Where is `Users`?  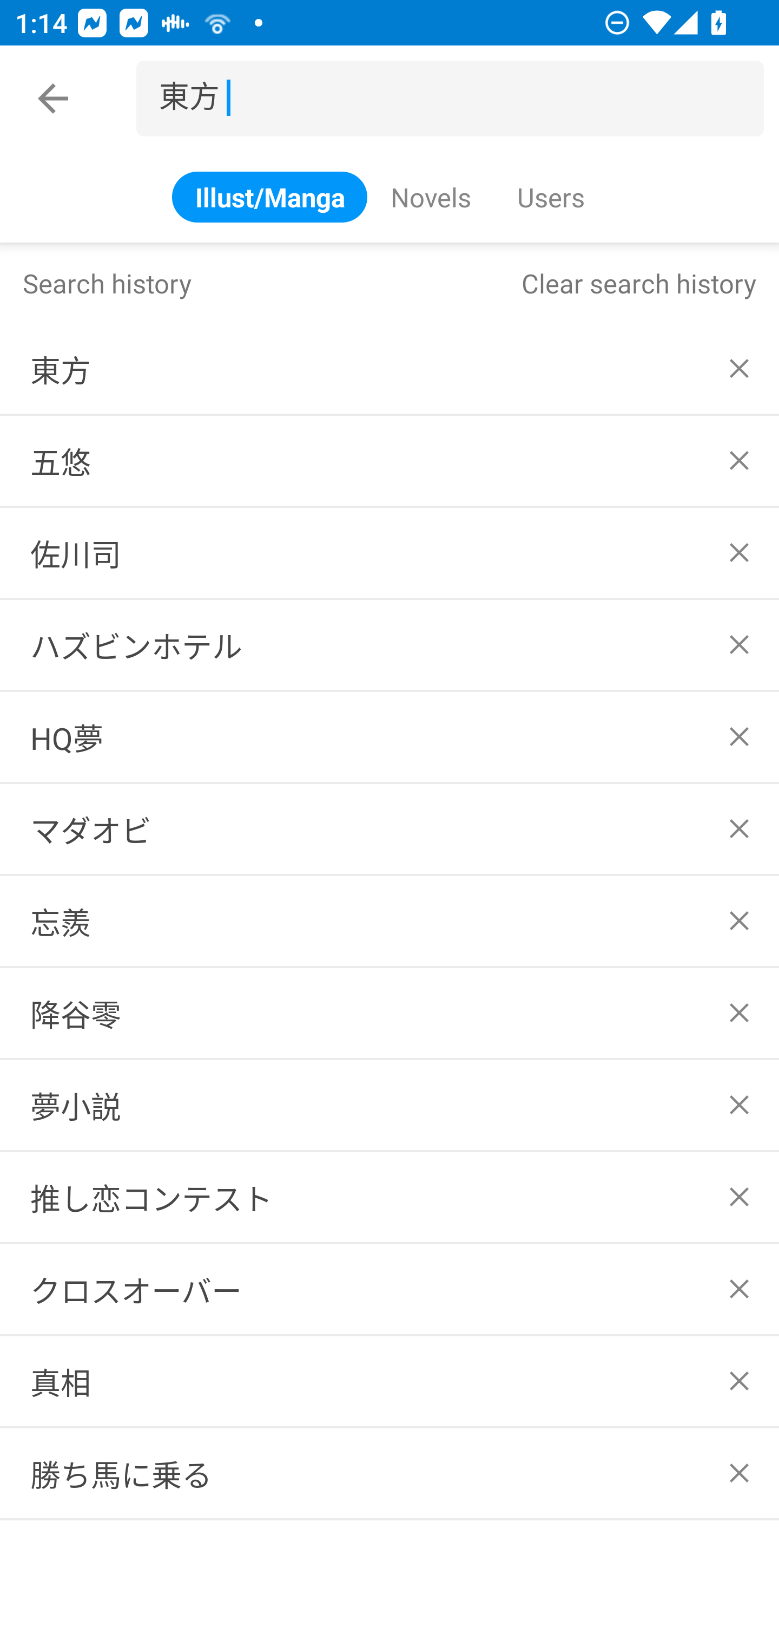
Users is located at coordinates (550, 196).